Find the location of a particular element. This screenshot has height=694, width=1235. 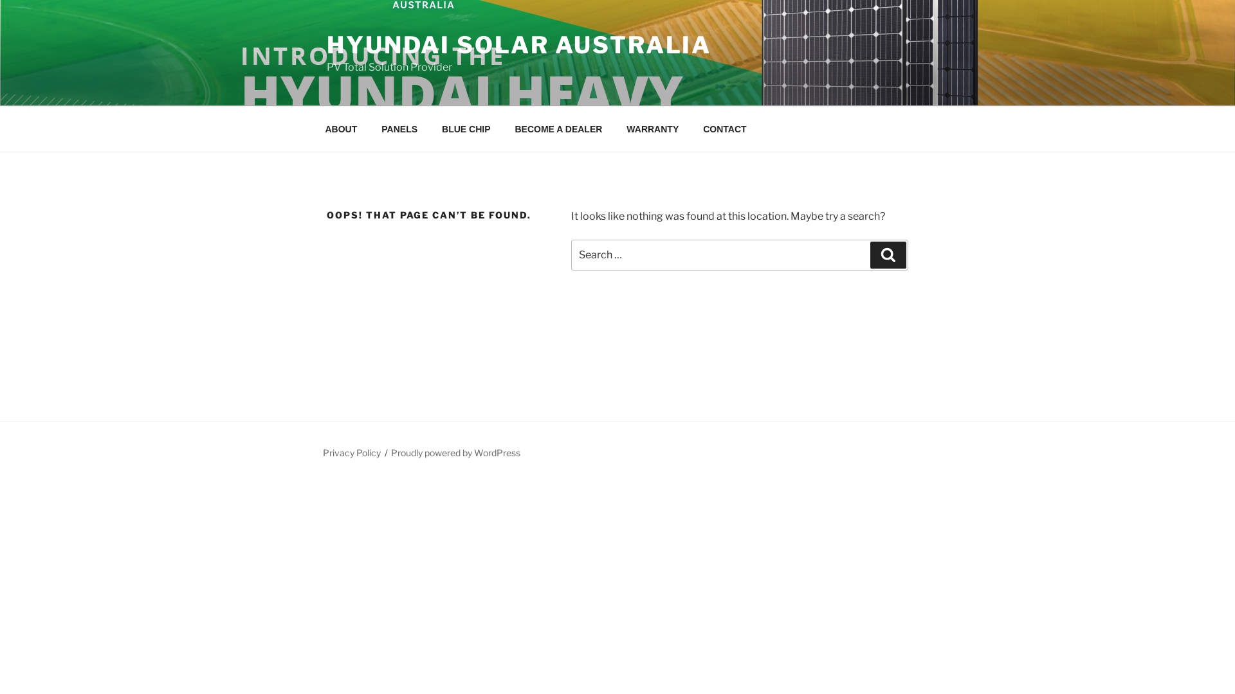

Proudly powered by WordPress is located at coordinates (455, 452).